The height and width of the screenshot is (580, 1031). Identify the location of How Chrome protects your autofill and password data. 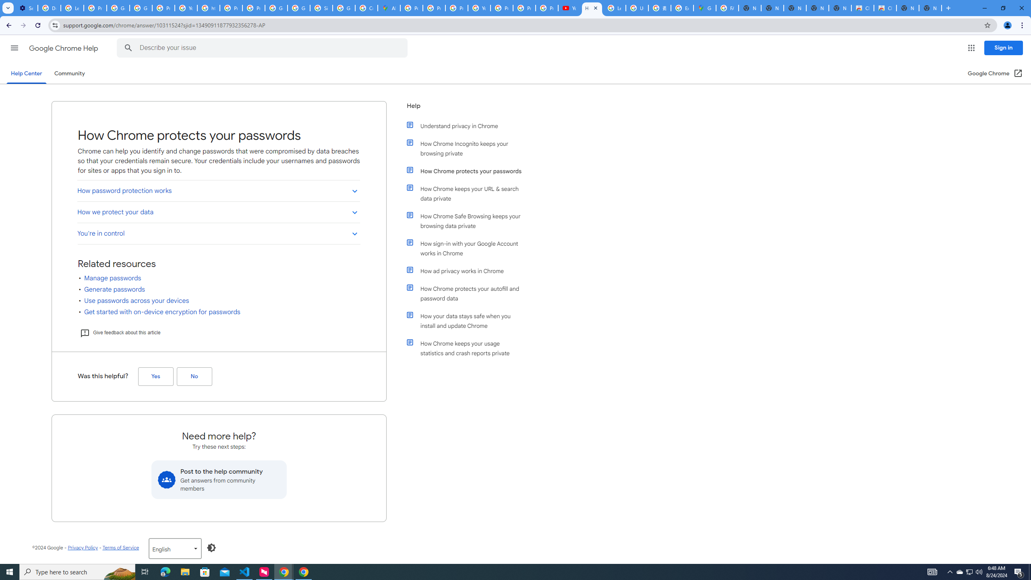
(468, 294).